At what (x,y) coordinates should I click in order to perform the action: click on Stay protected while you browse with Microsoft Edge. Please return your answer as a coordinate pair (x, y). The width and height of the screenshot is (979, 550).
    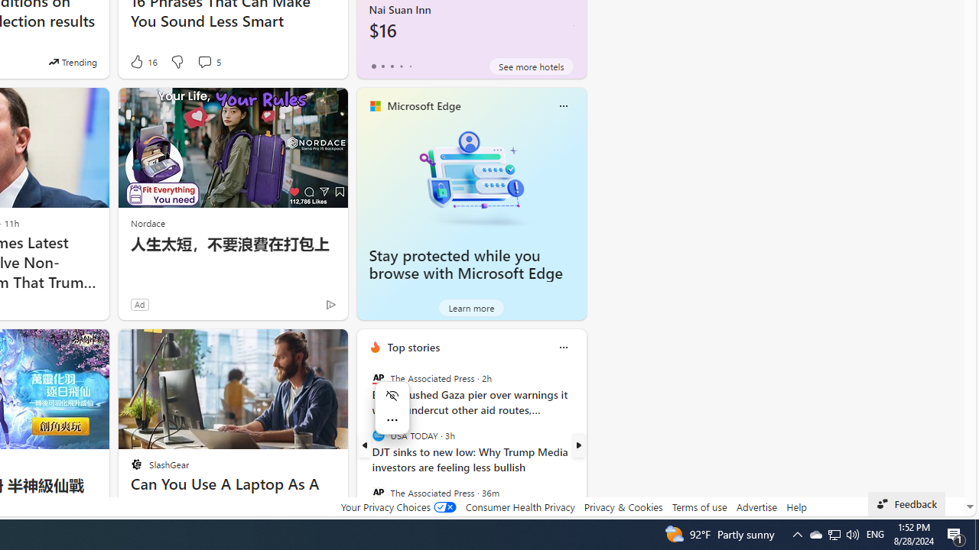
    Looking at the image, I should click on (471, 177).